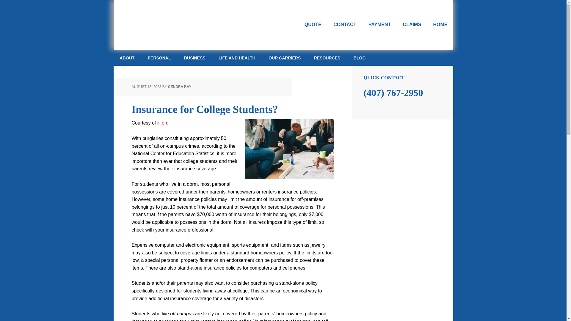  Describe the element at coordinates (180, 87) in the screenshot. I see `CENDRA RAY` at that location.